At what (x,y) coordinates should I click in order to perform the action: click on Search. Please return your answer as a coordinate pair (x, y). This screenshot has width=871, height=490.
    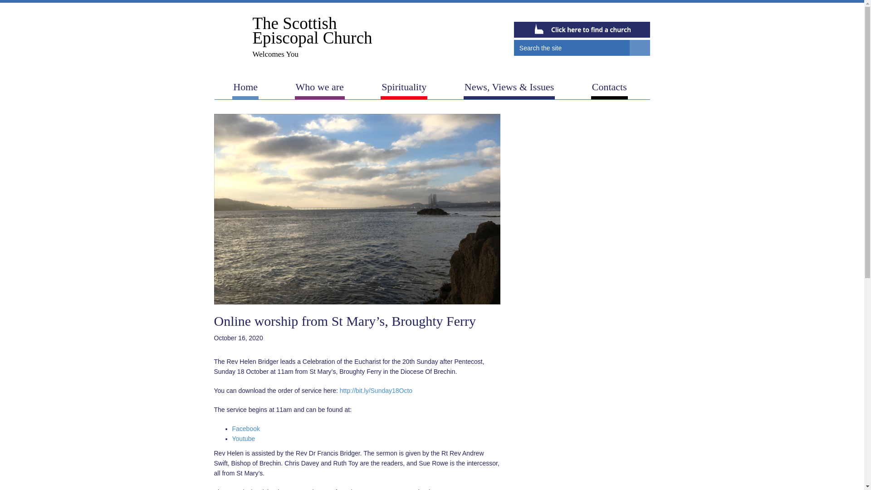
    Looking at the image, I should click on (598, 13).